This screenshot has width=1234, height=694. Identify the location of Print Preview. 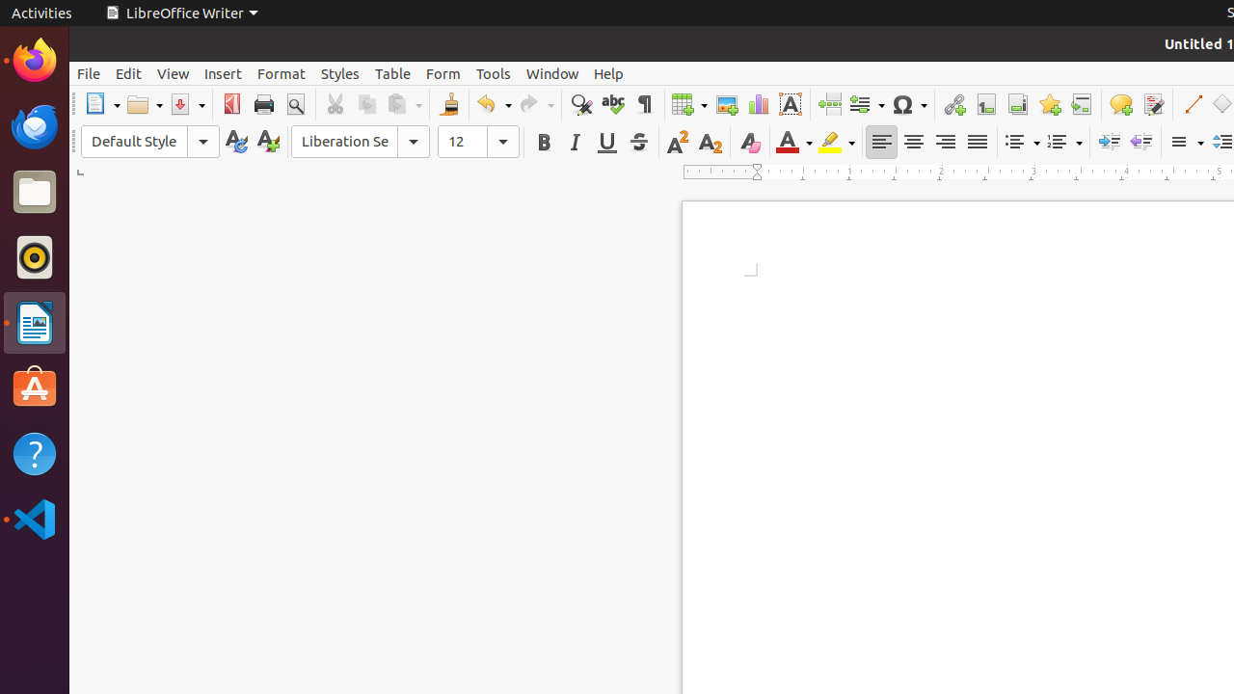
(295, 104).